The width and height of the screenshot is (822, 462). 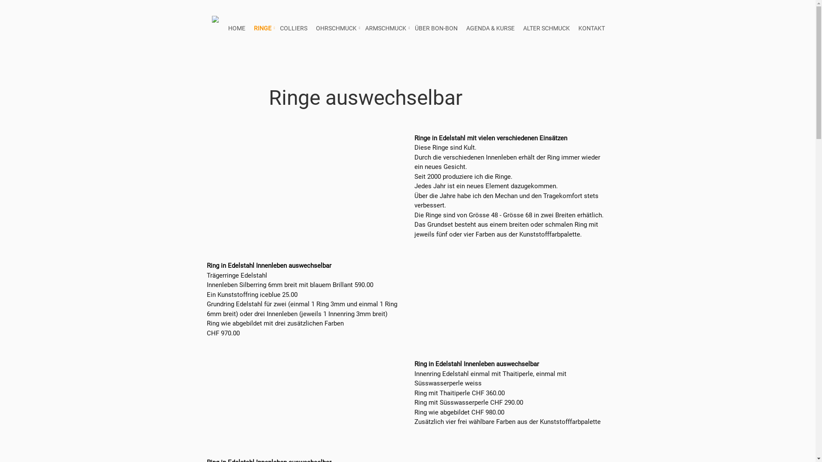 What do you see at coordinates (385, 29) in the screenshot?
I see `ARMSCHMUCK` at bounding box center [385, 29].